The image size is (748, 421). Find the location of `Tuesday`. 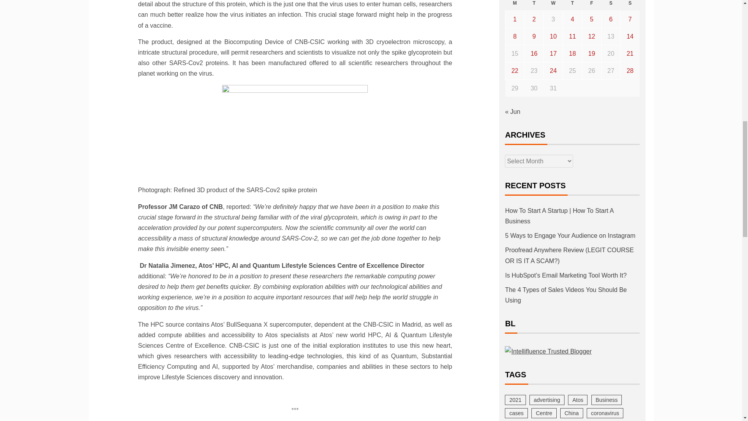

Tuesday is located at coordinates (534, 5).